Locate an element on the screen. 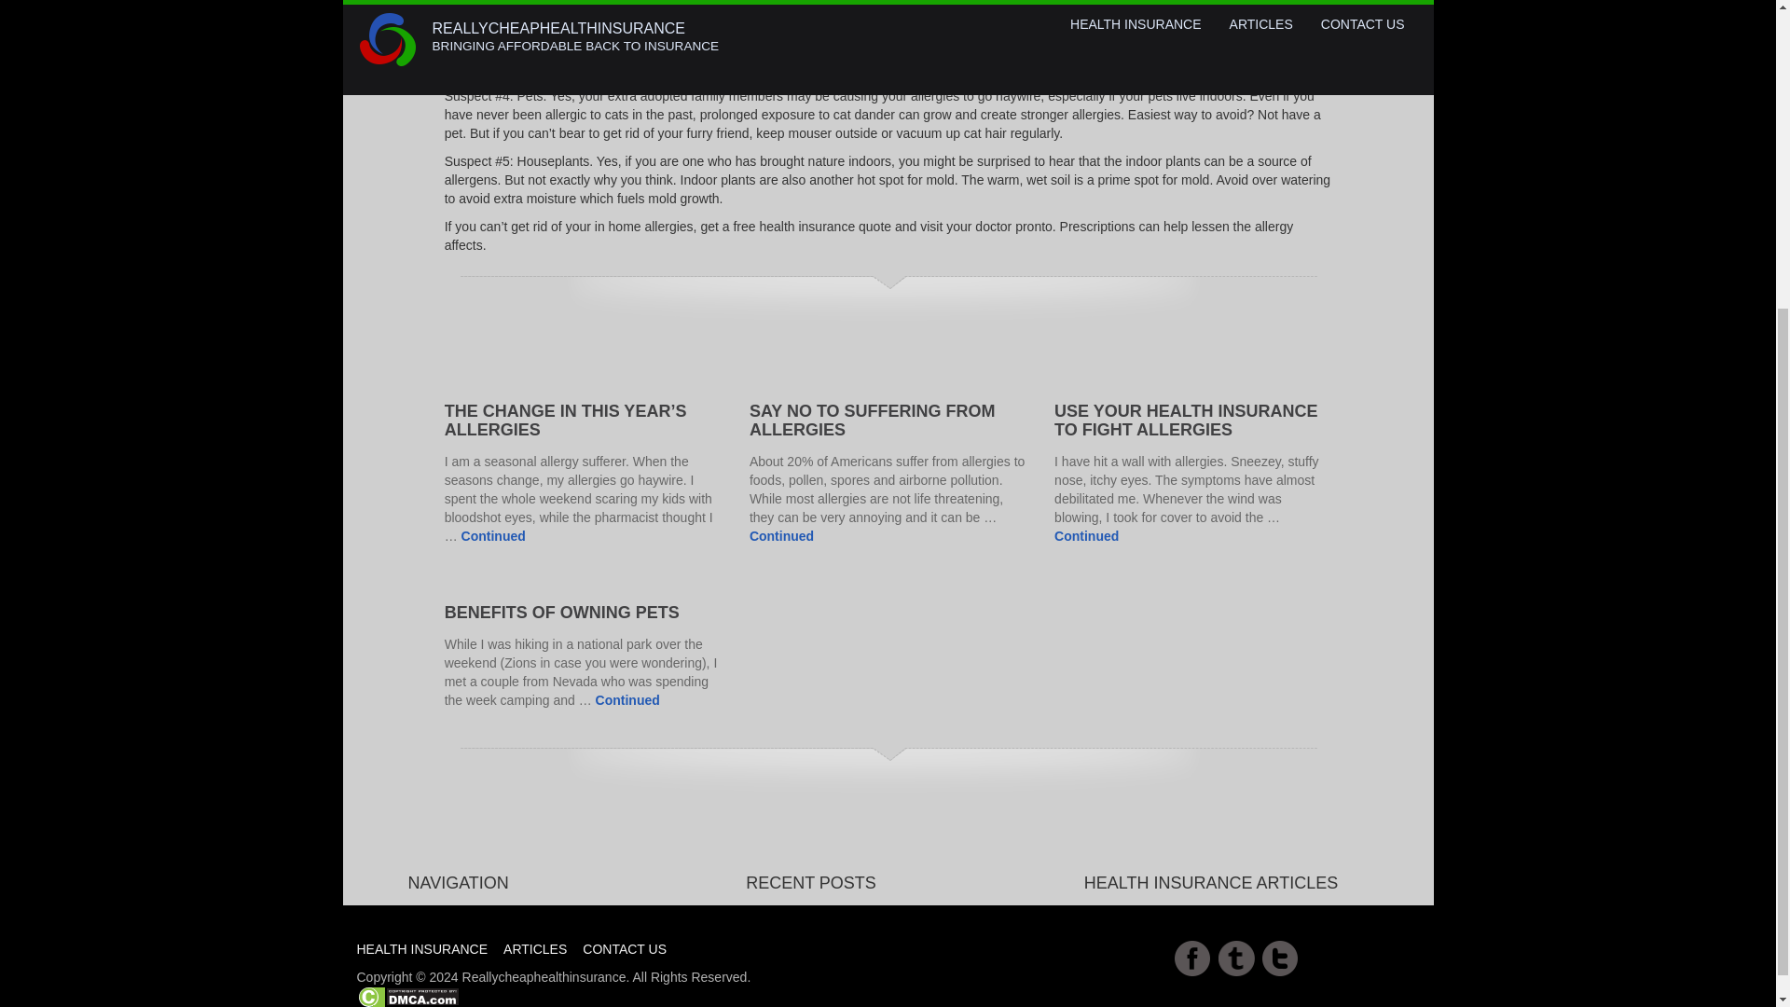 This screenshot has width=1790, height=1007. Continued is located at coordinates (1086, 536).